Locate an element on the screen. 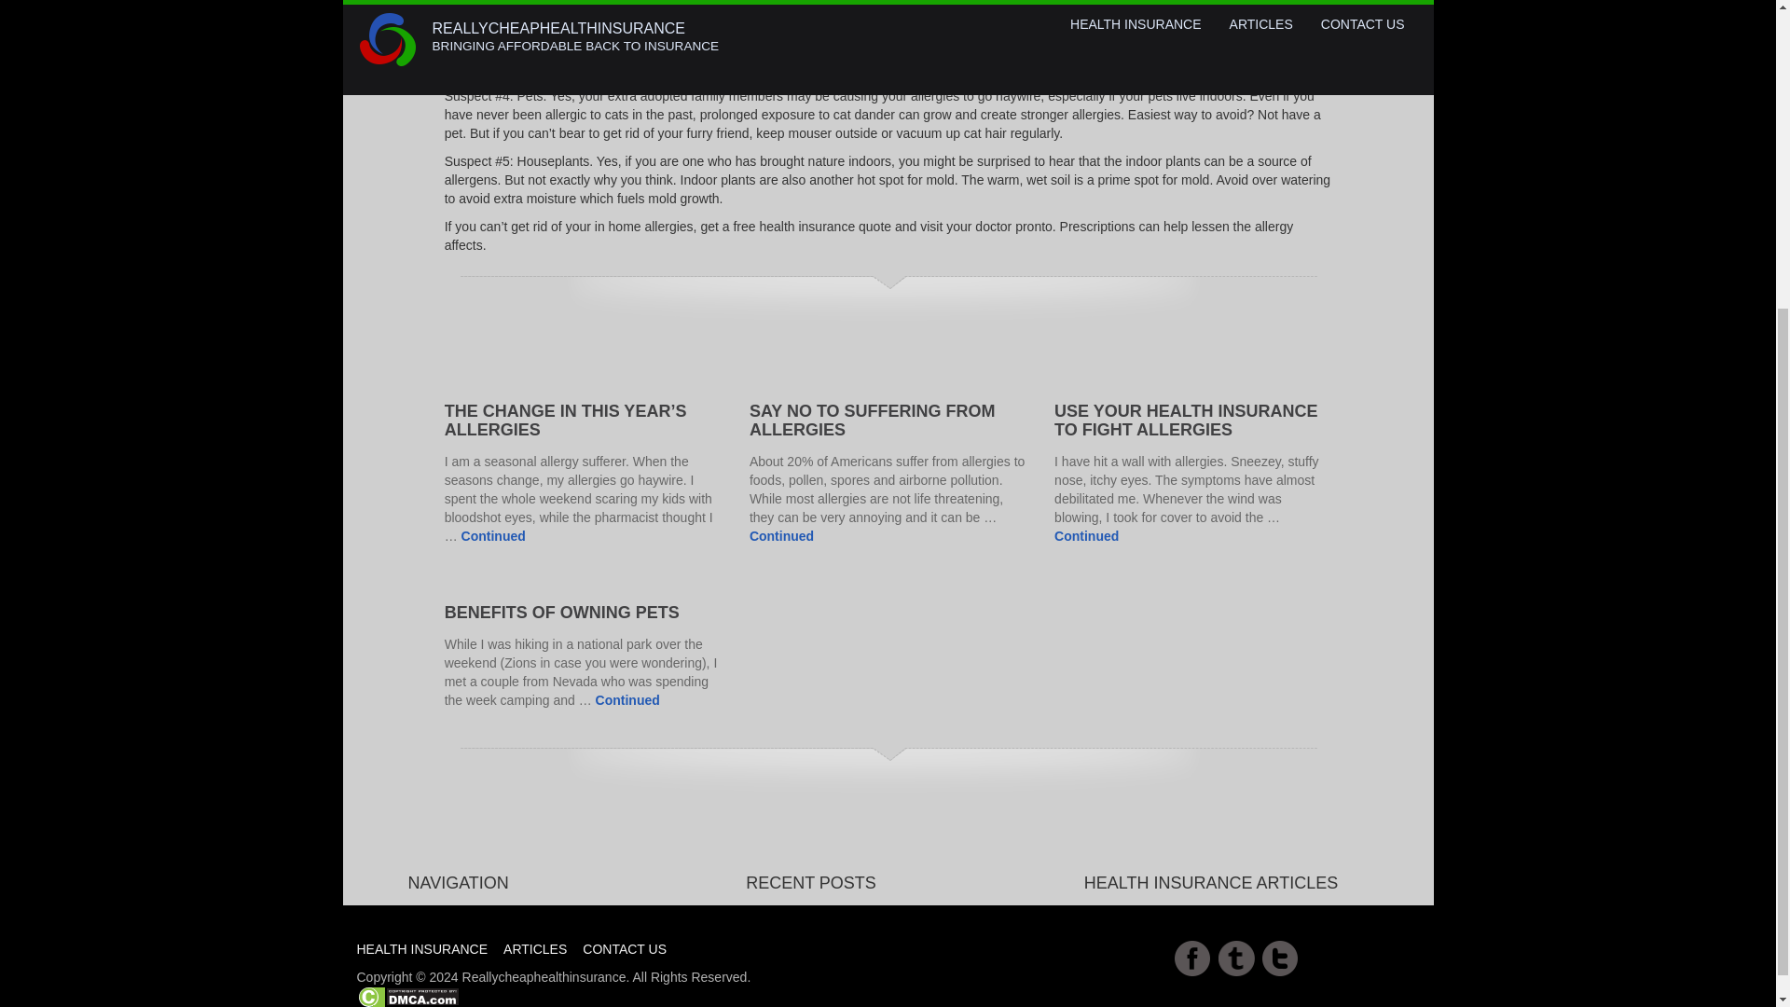 This screenshot has width=1790, height=1007. Continued is located at coordinates (1086, 536).